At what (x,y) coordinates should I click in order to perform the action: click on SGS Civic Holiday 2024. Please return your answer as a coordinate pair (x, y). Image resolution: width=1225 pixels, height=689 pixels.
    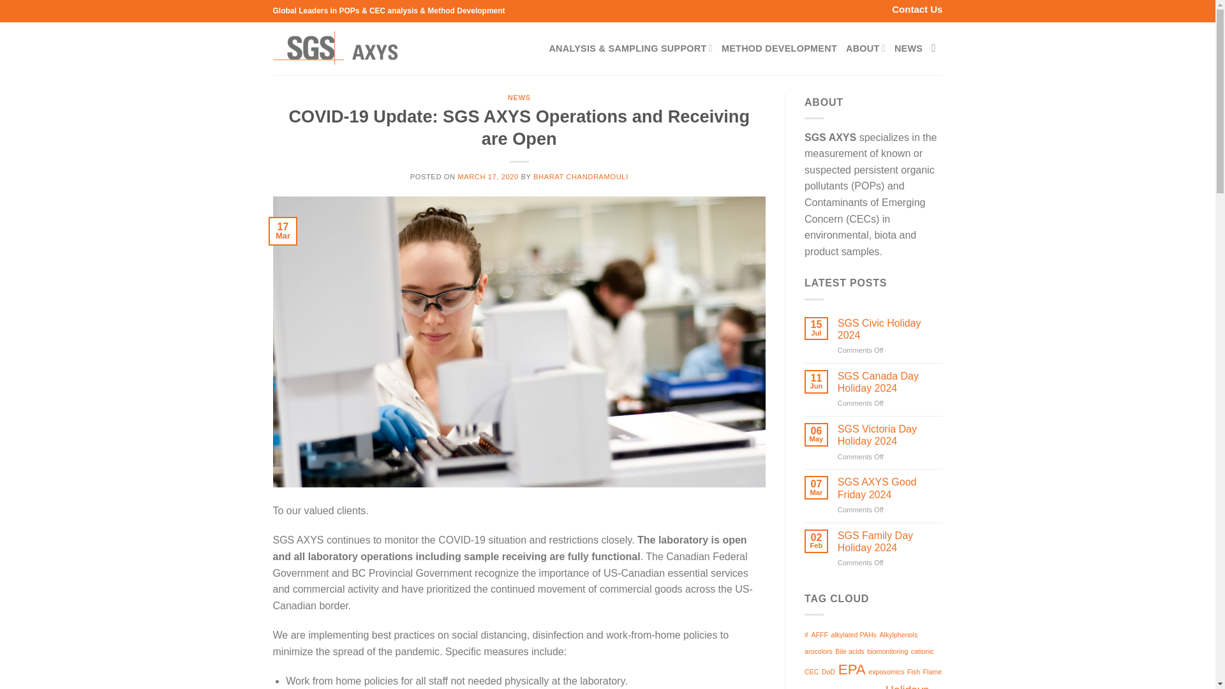
    Looking at the image, I should click on (891, 329).